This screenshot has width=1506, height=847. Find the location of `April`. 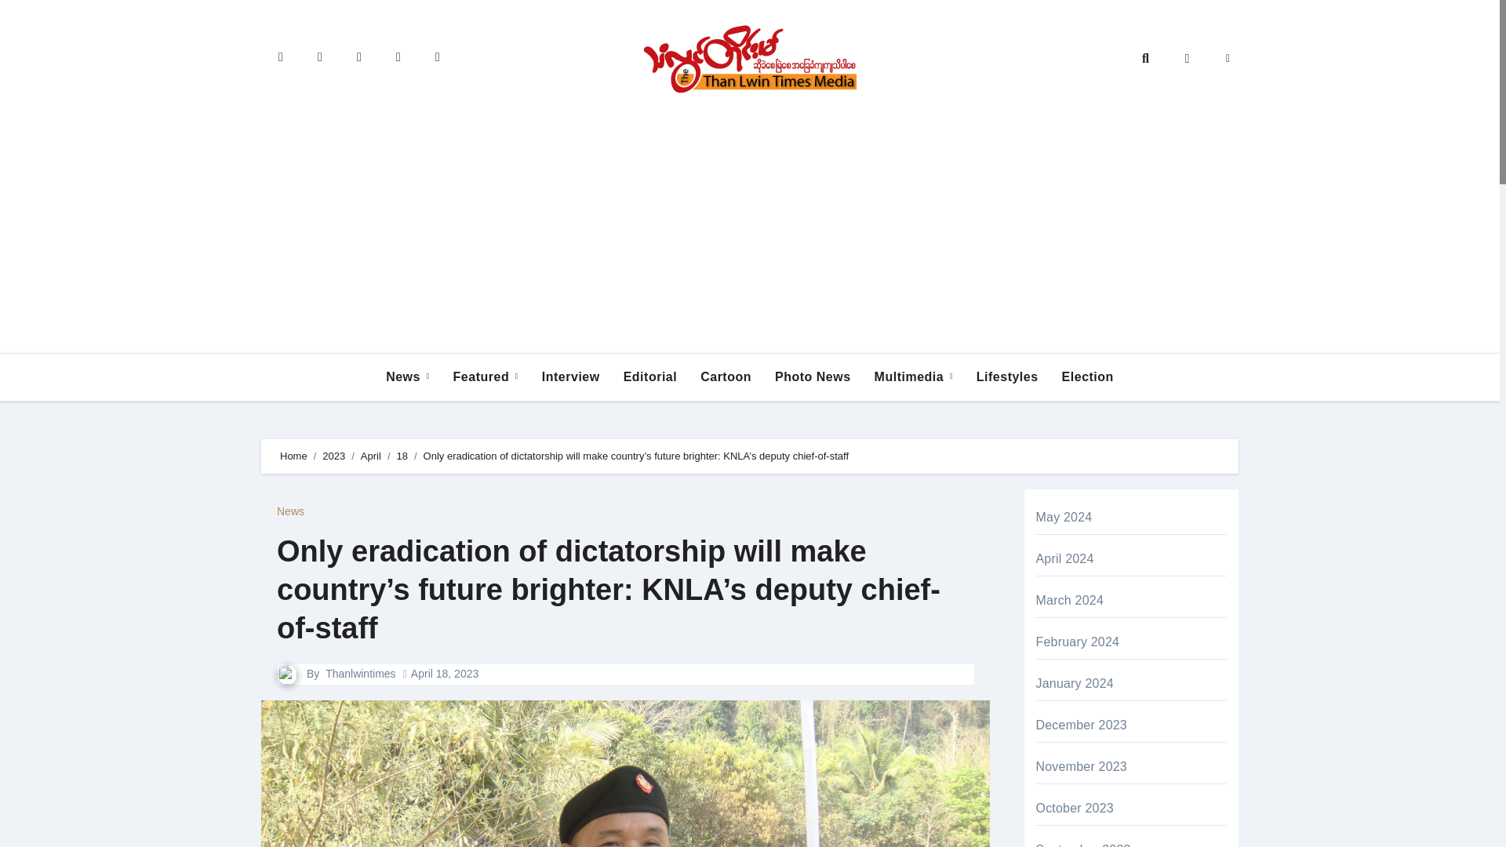

April is located at coordinates (370, 455).